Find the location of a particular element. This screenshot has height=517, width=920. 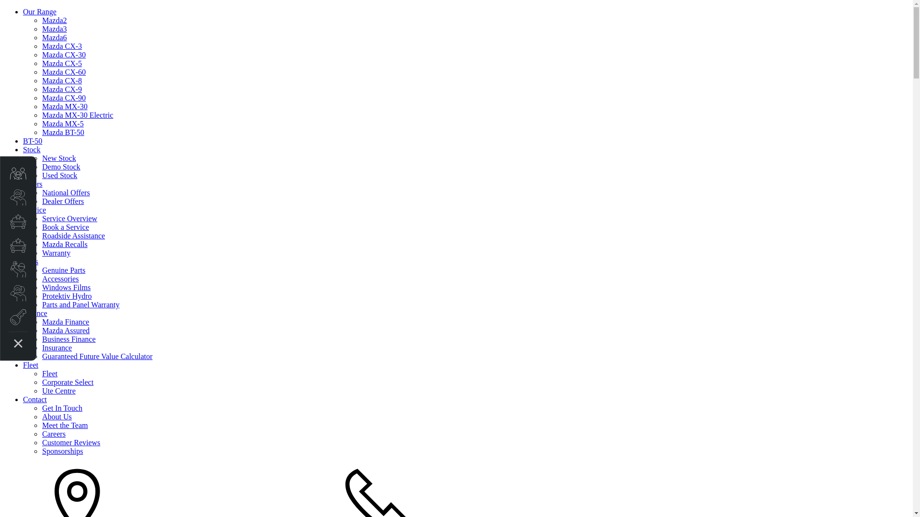

Mazda CX-8 is located at coordinates (62, 80).